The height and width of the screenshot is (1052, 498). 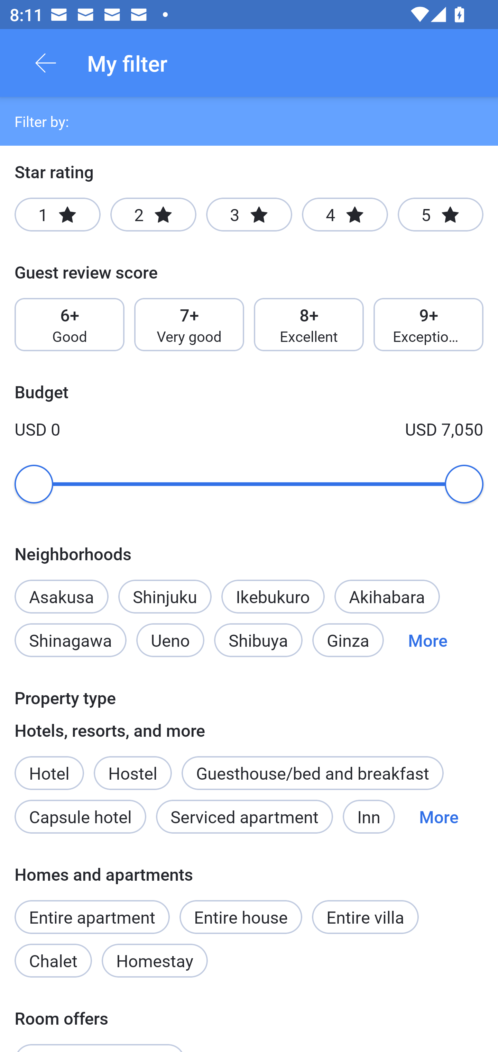 What do you see at coordinates (70, 640) in the screenshot?
I see `Shinagawa` at bounding box center [70, 640].